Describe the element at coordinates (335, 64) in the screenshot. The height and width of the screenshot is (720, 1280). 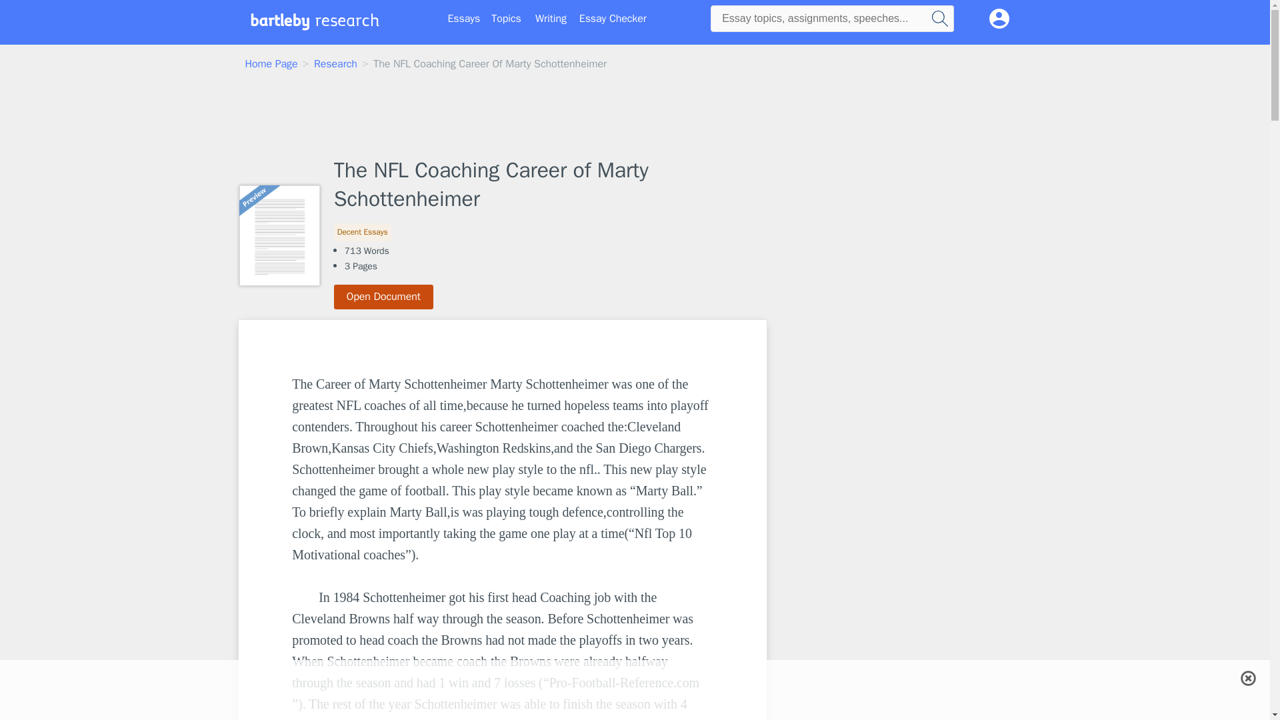
I see `Research` at that location.